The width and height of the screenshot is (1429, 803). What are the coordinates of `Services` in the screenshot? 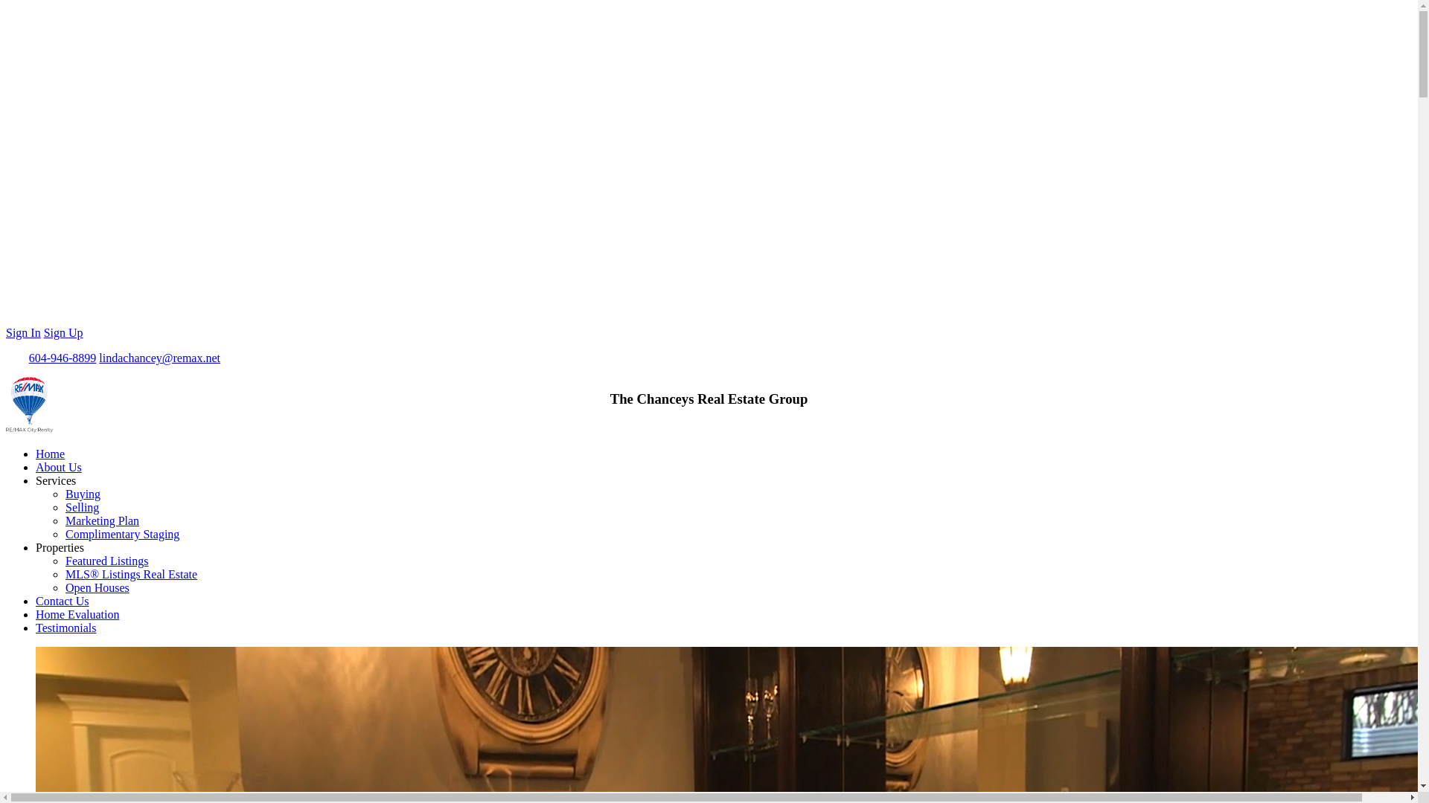 It's located at (55, 480).